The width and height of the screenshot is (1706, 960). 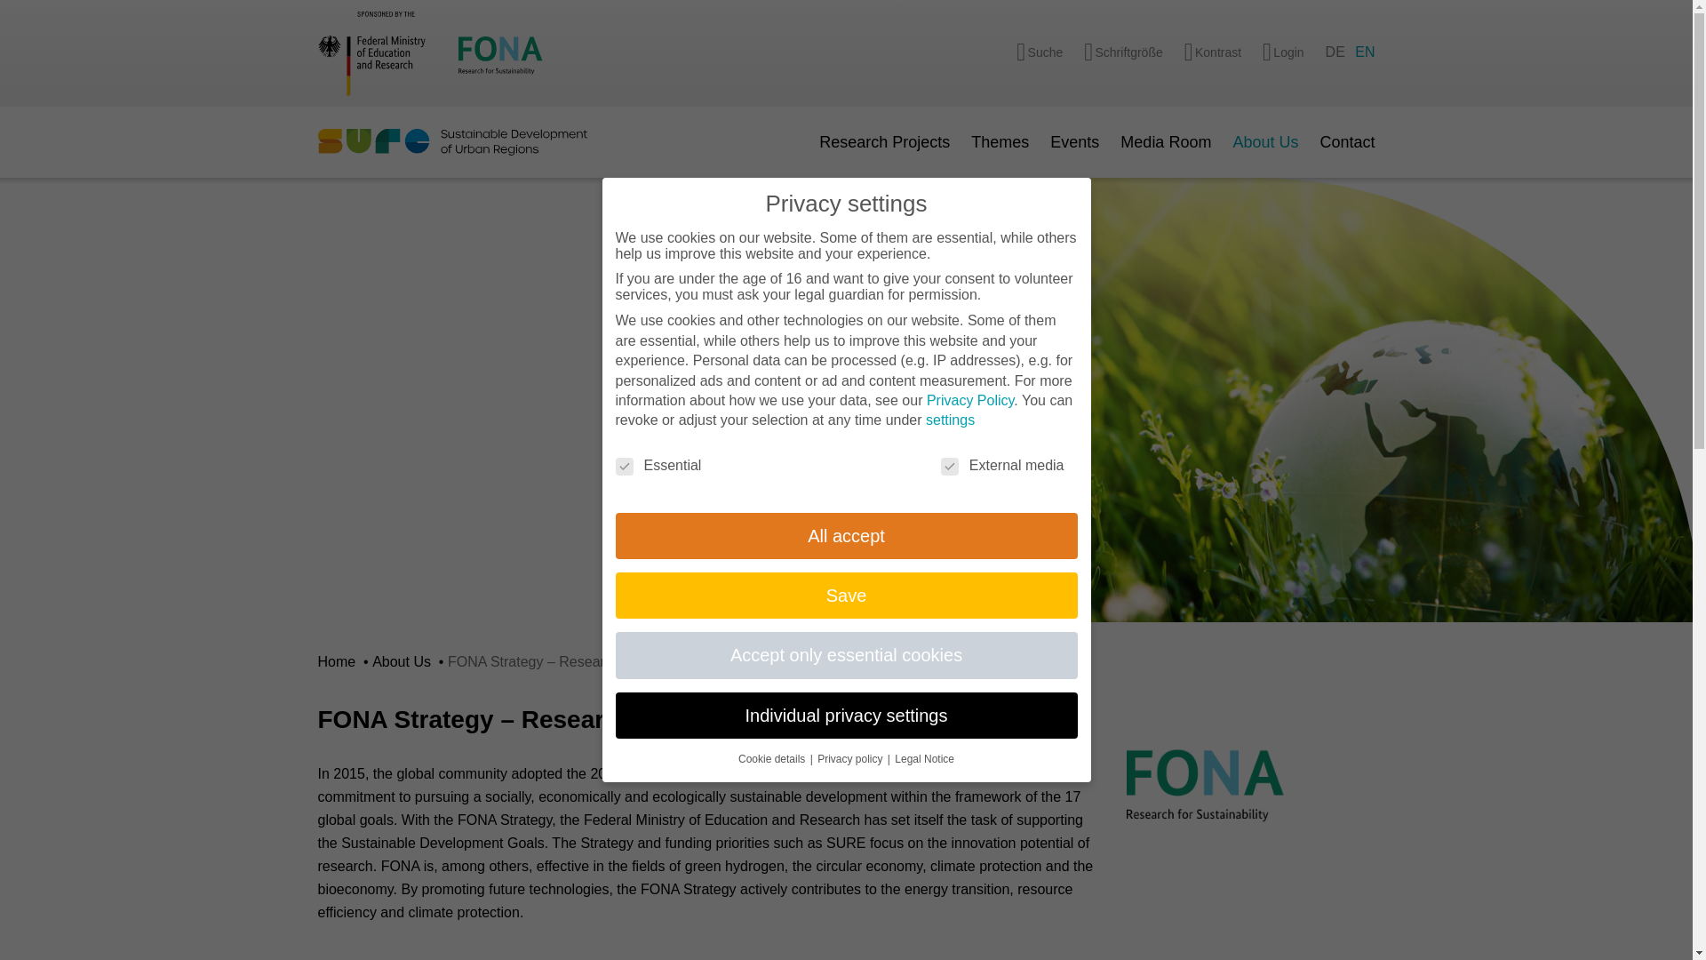 I want to click on Contact, so click(x=1347, y=142).